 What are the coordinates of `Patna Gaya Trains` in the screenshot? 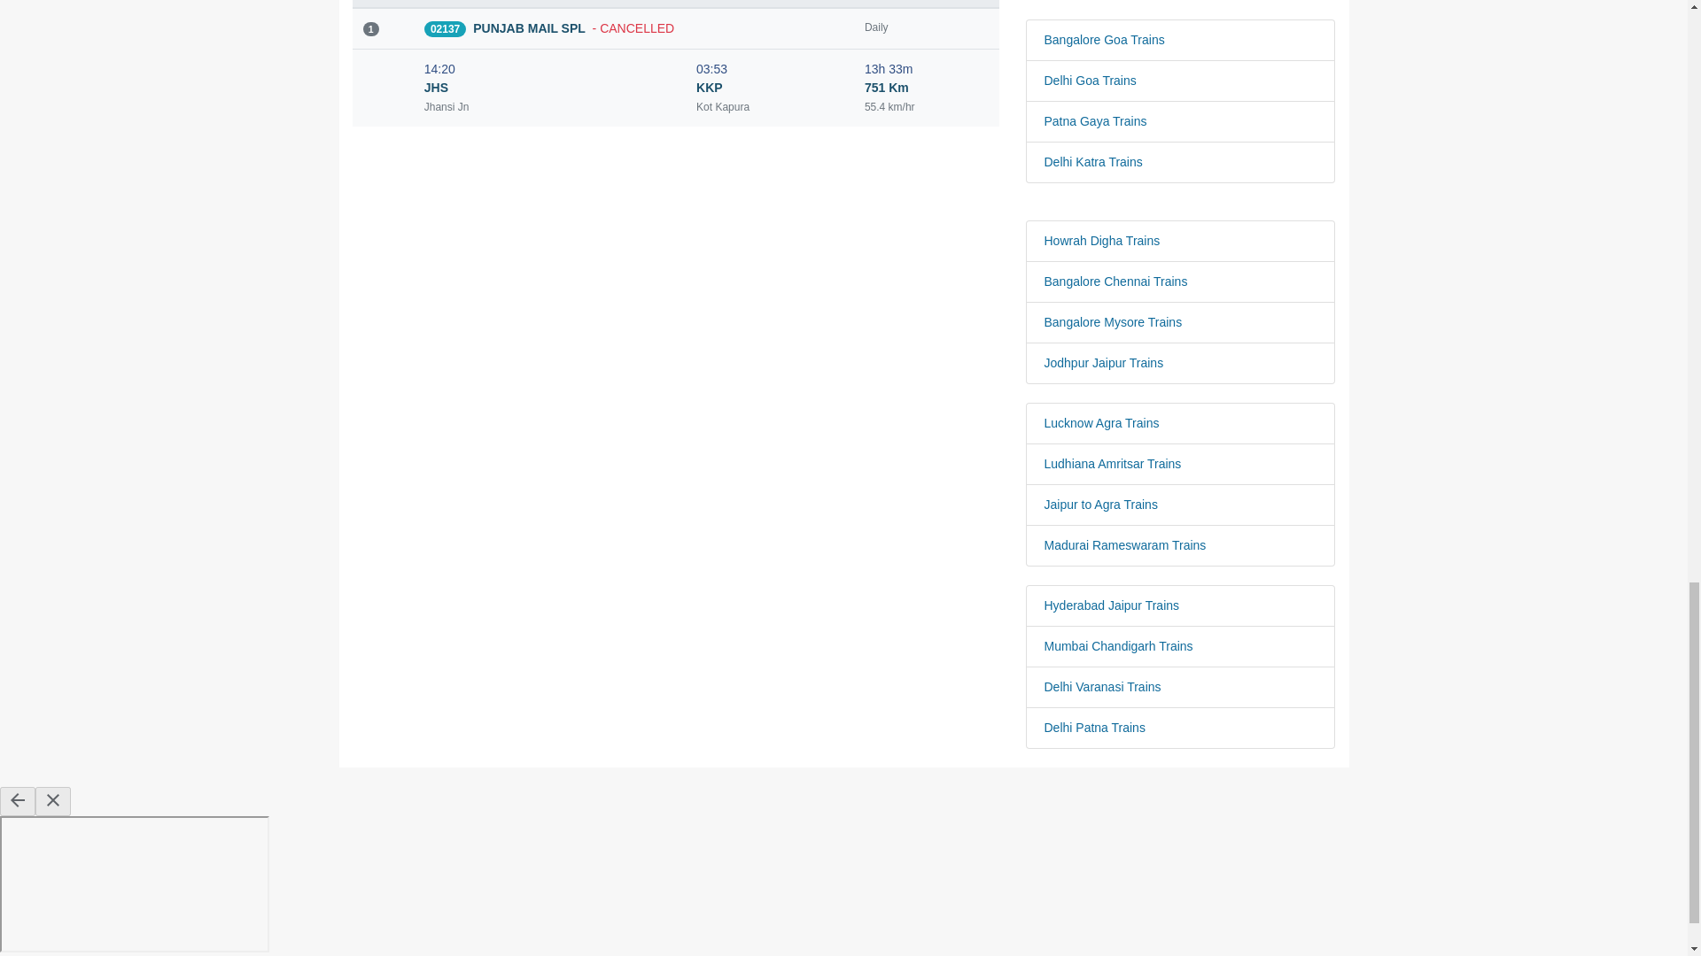 It's located at (1180, 121).